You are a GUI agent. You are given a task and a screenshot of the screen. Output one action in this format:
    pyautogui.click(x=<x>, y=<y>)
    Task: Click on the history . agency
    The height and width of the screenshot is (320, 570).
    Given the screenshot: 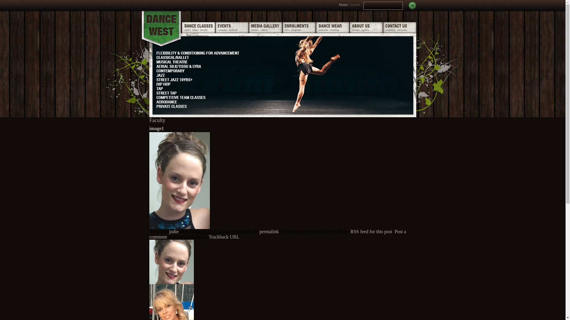 What is the action you would take?
    pyautogui.click(x=366, y=28)
    